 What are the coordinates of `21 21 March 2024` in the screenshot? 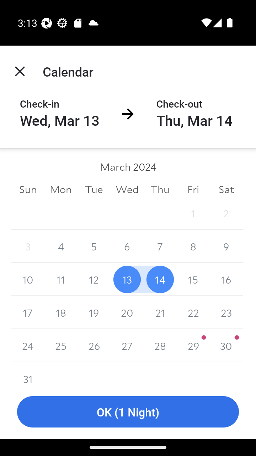 It's located at (160, 312).